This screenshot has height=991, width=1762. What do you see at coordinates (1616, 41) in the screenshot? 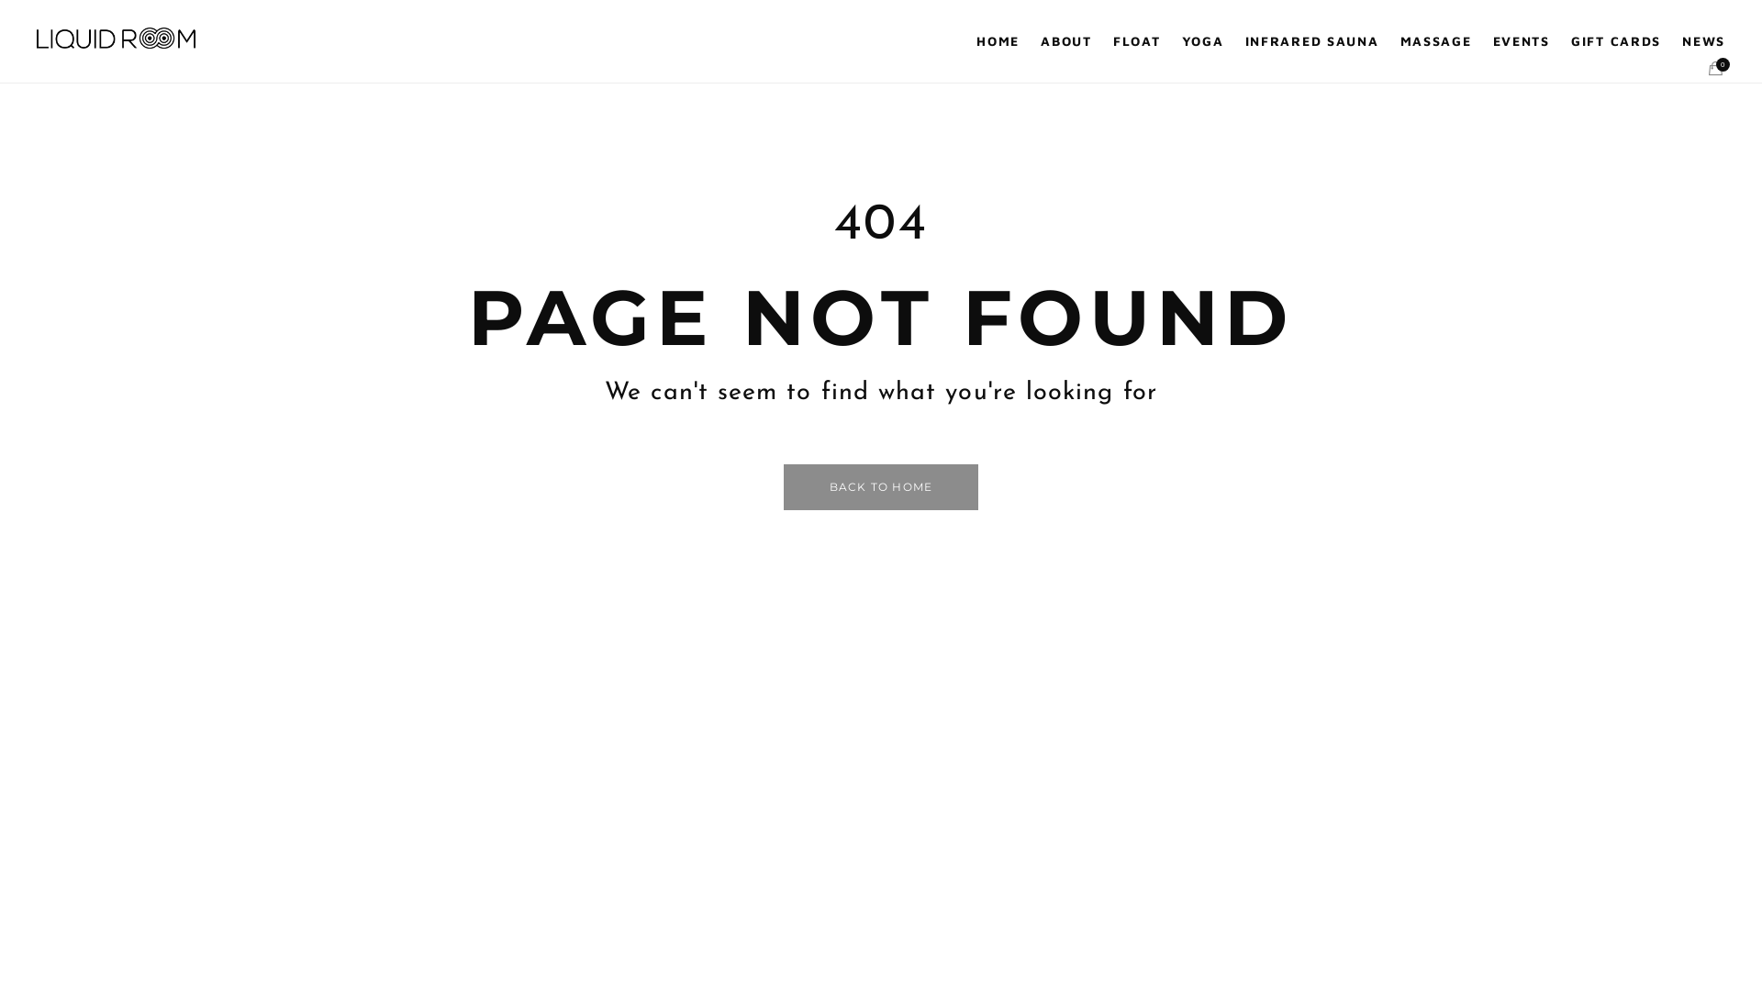
I see `GIFT CARDS` at bounding box center [1616, 41].